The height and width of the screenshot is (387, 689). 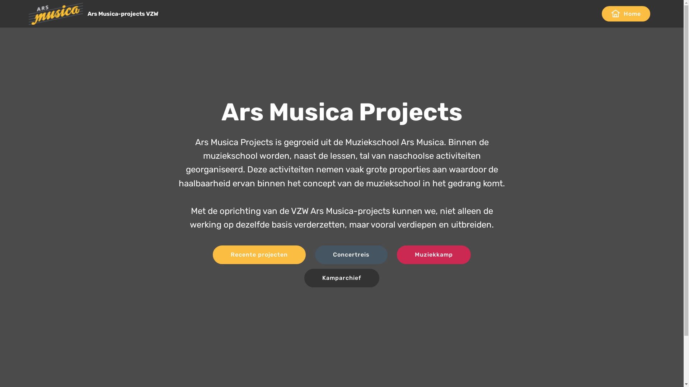 I want to click on Home, so click(x=626, y=14).